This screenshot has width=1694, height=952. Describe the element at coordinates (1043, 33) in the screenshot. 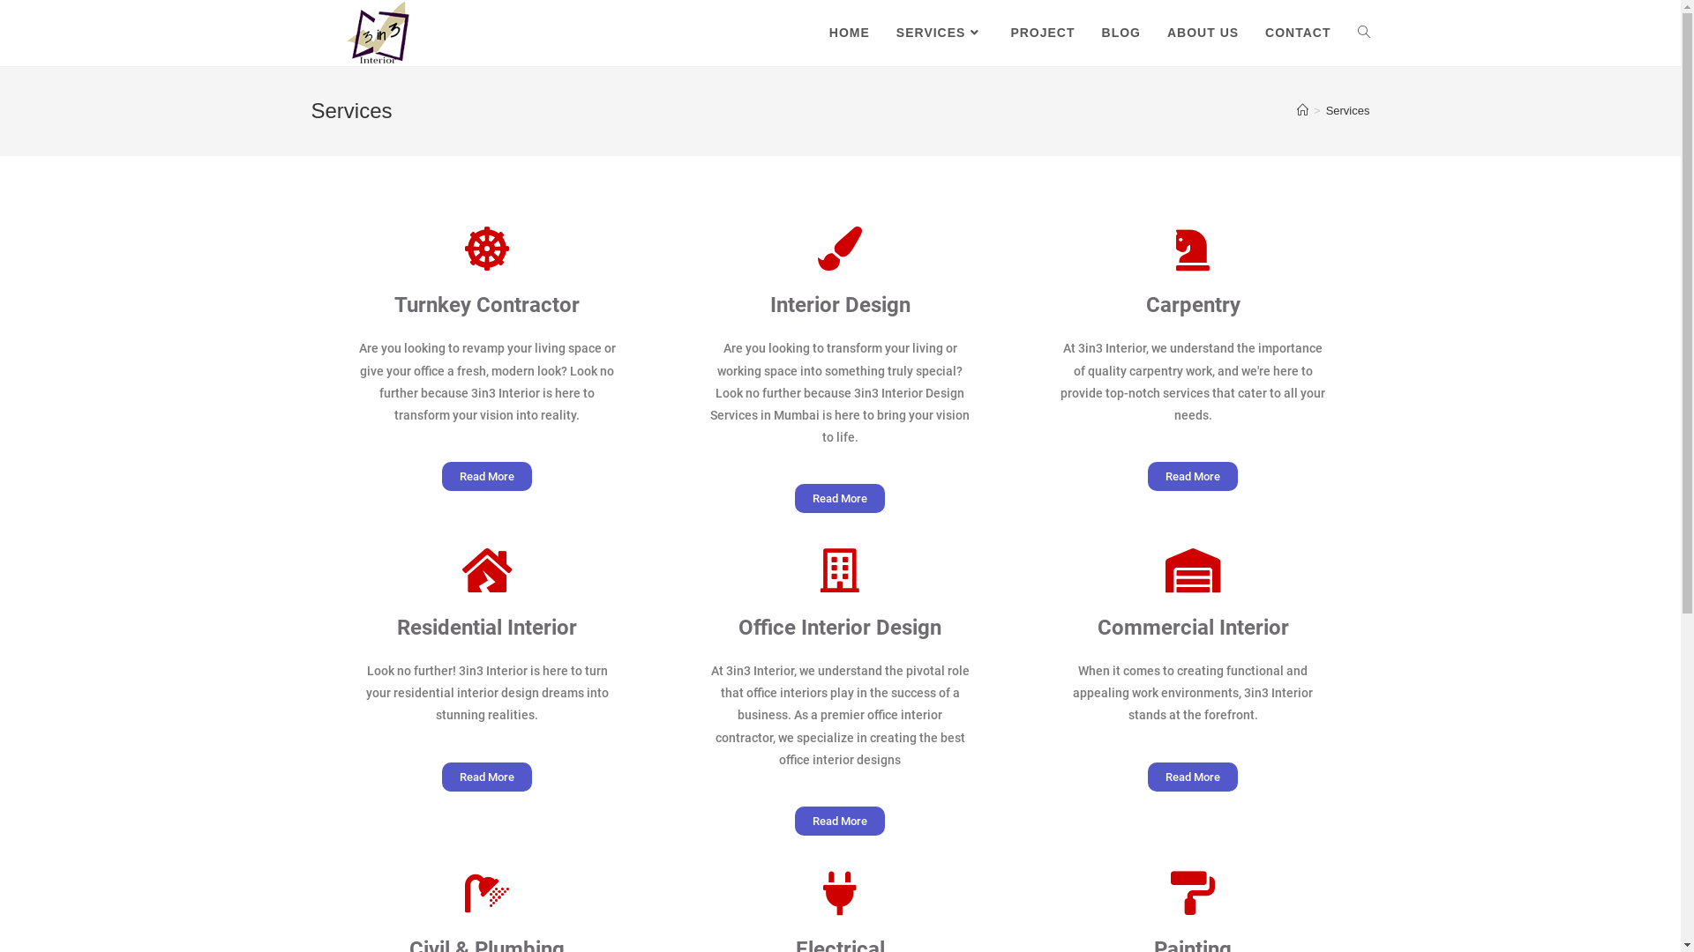

I see `PROJECT` at that location.